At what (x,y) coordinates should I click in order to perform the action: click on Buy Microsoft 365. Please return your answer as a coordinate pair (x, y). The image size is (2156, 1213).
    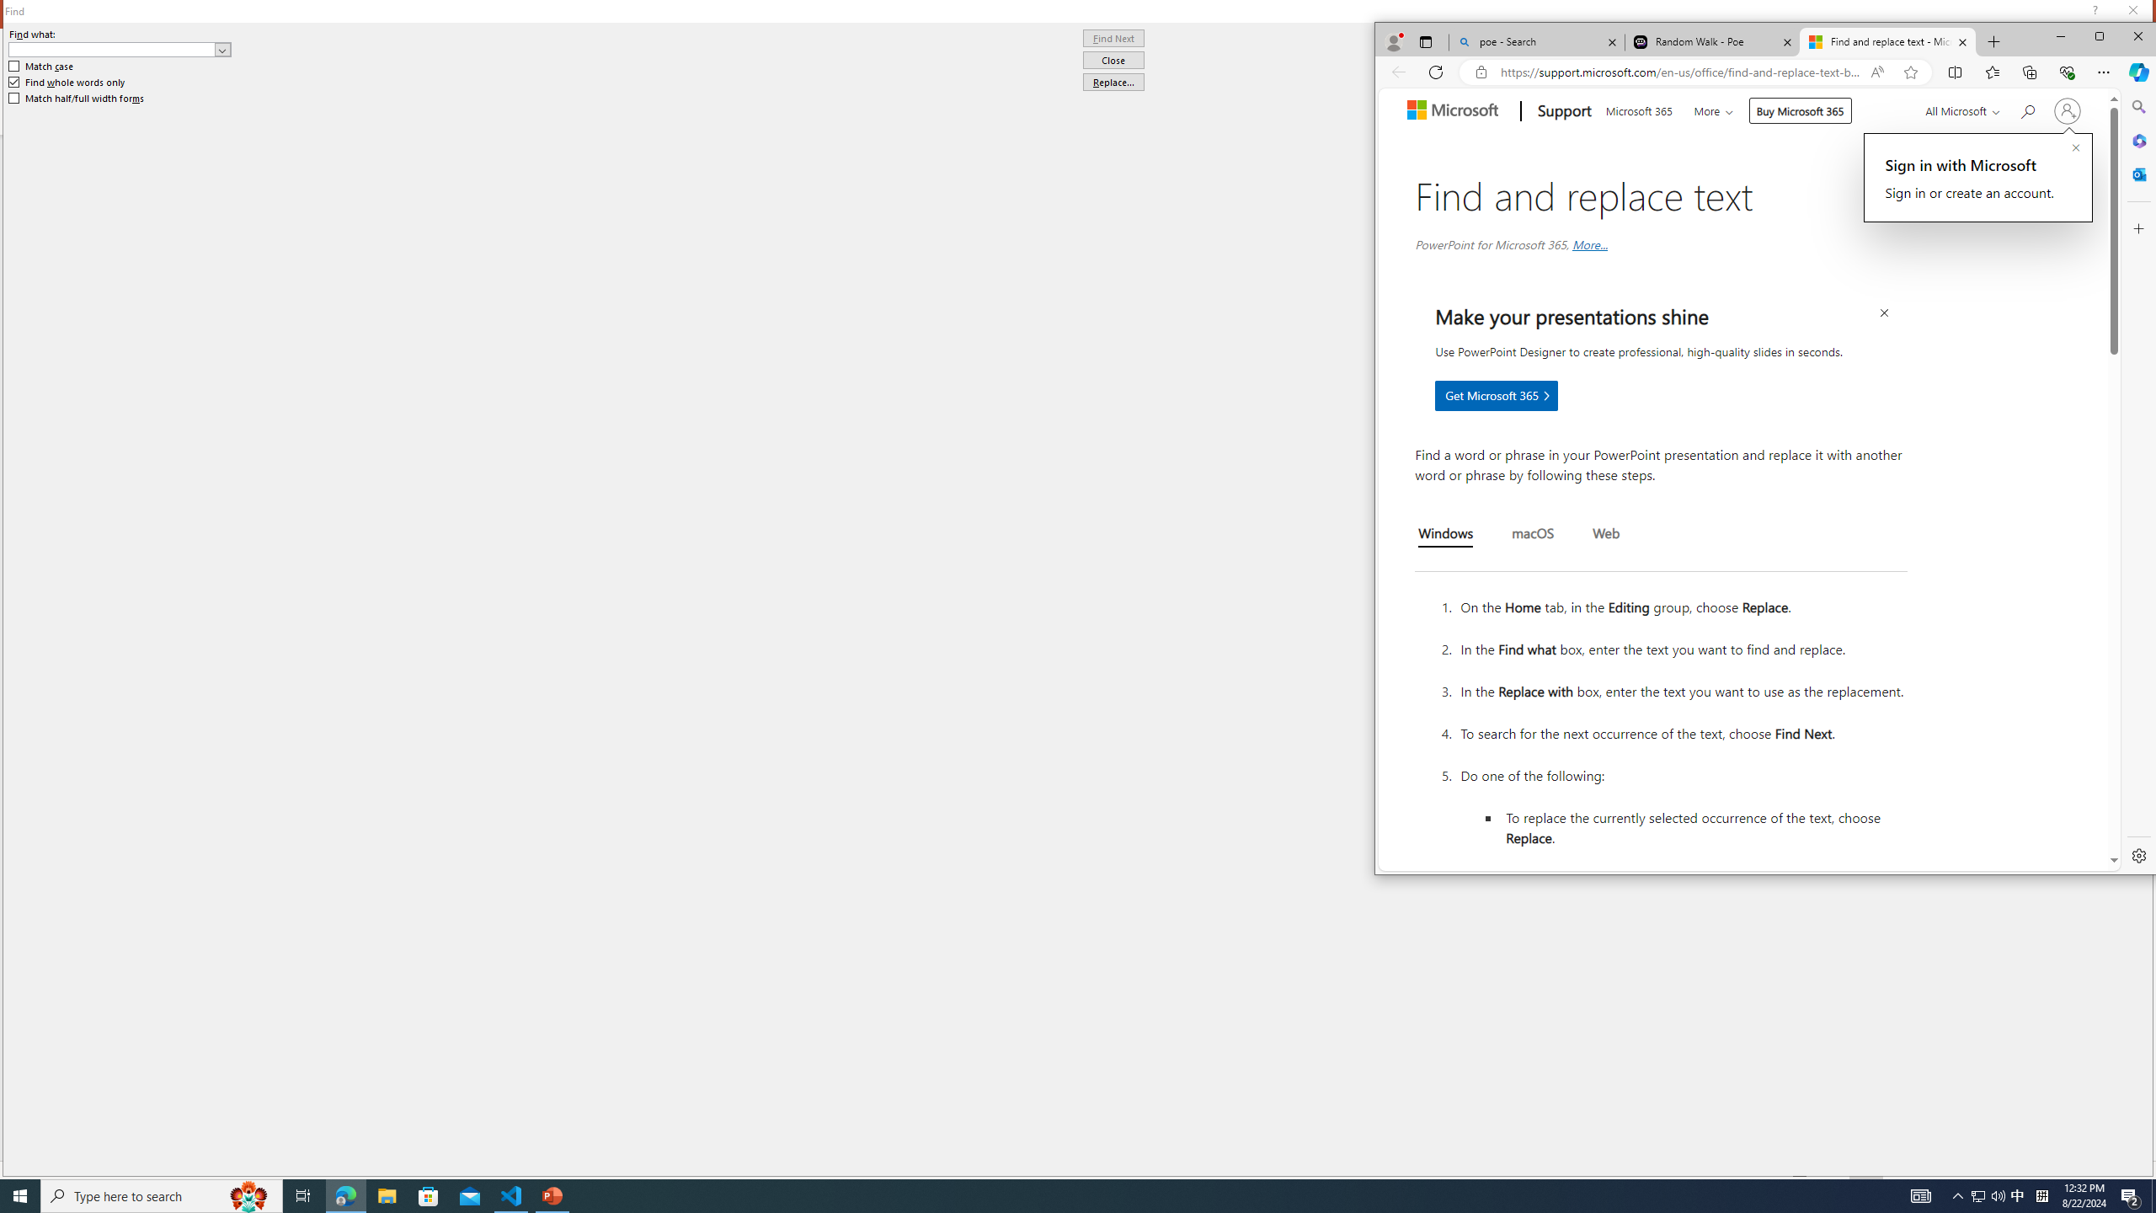
    Looking at the image, I should click on (1801, 110).